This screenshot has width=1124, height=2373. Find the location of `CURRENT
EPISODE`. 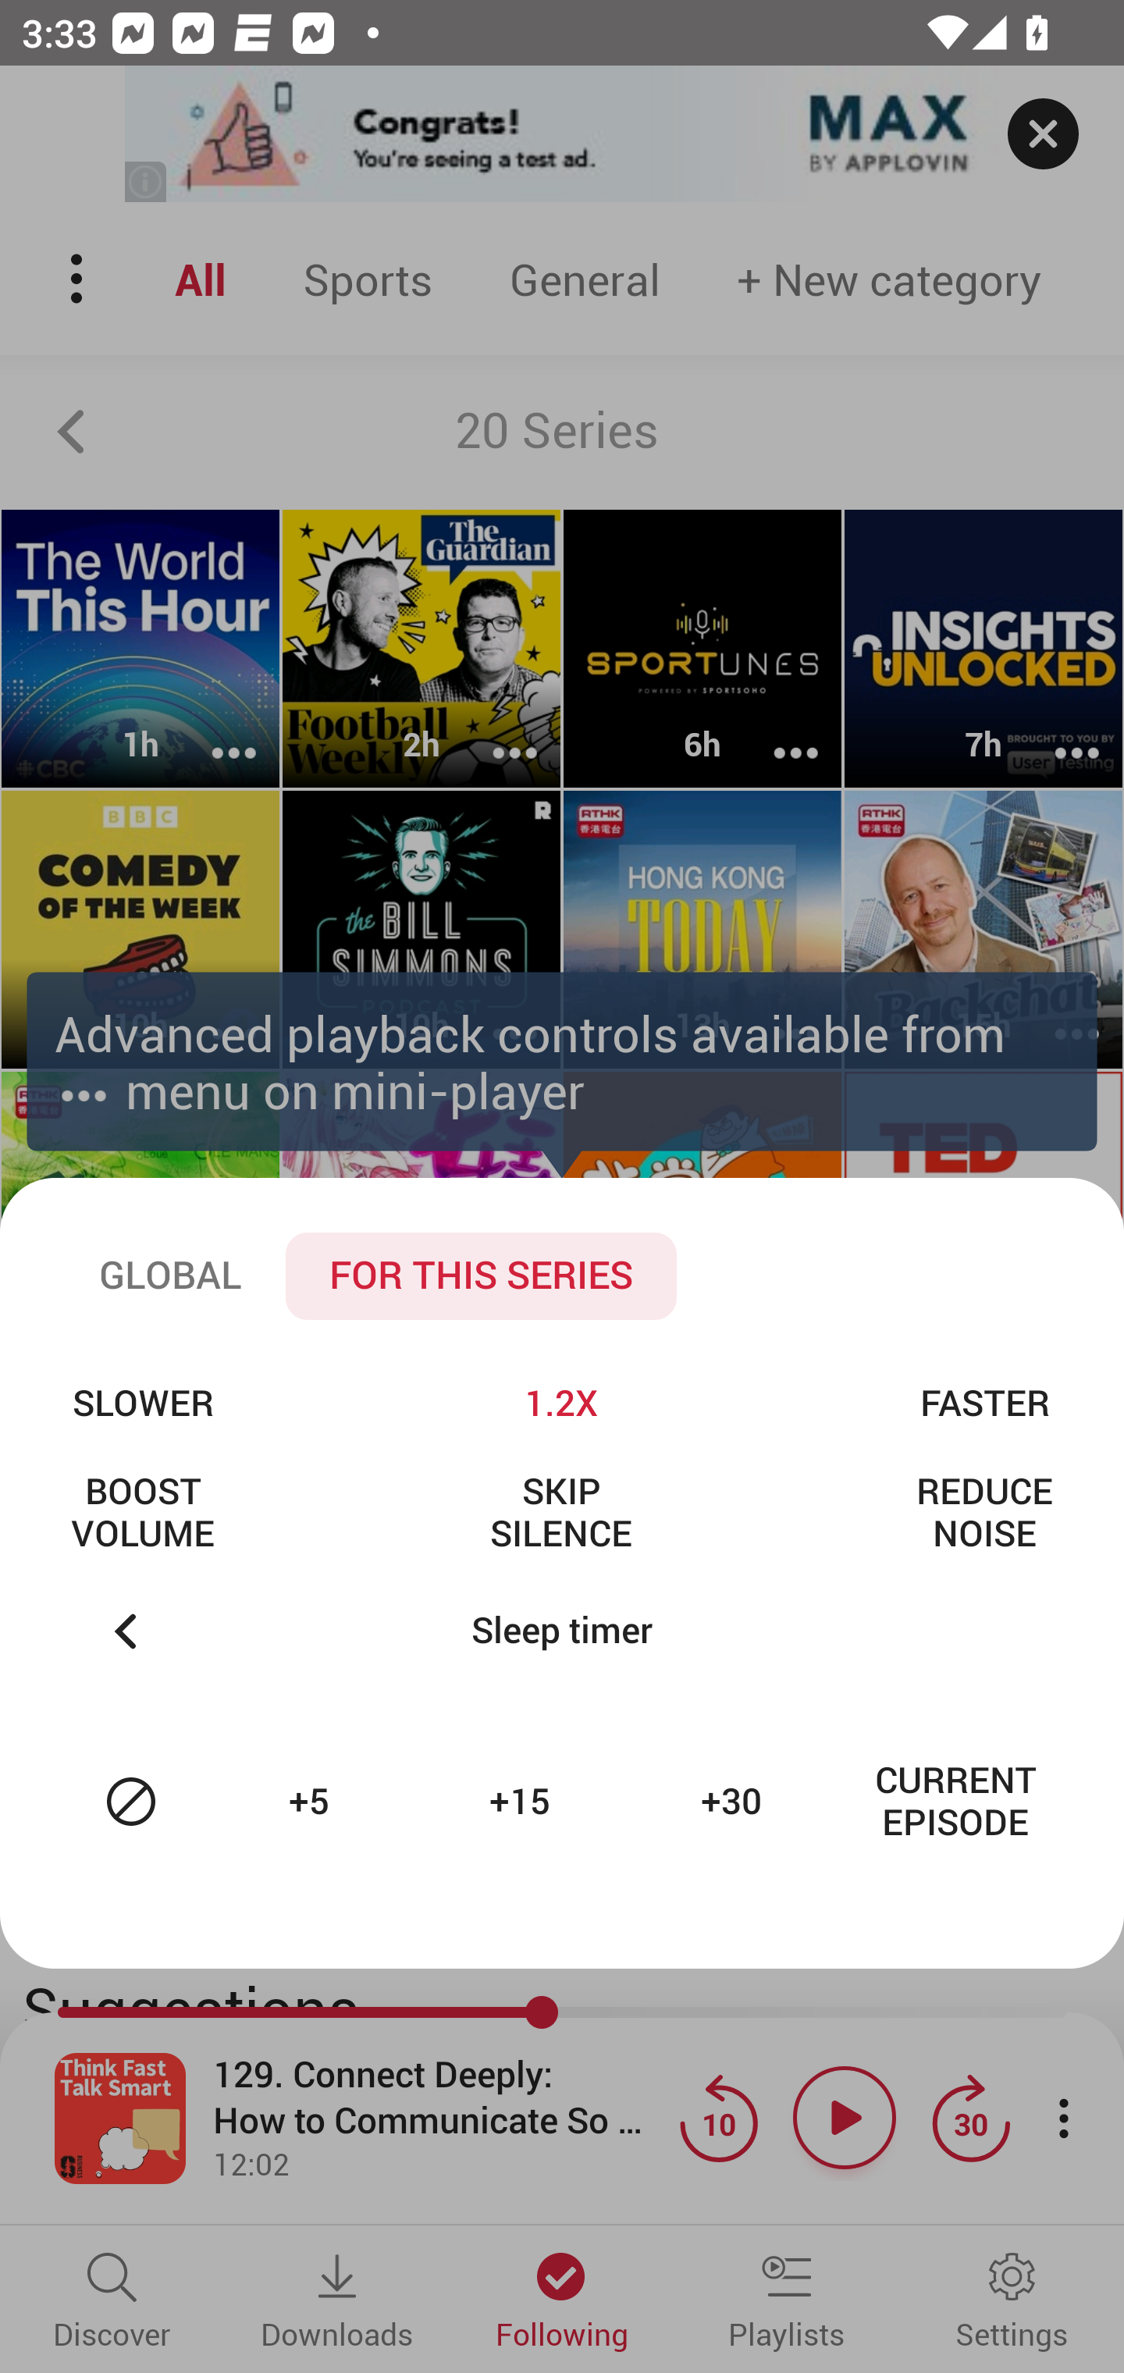

CURRENT
EPISODE is located at coordinates (955, 1802).